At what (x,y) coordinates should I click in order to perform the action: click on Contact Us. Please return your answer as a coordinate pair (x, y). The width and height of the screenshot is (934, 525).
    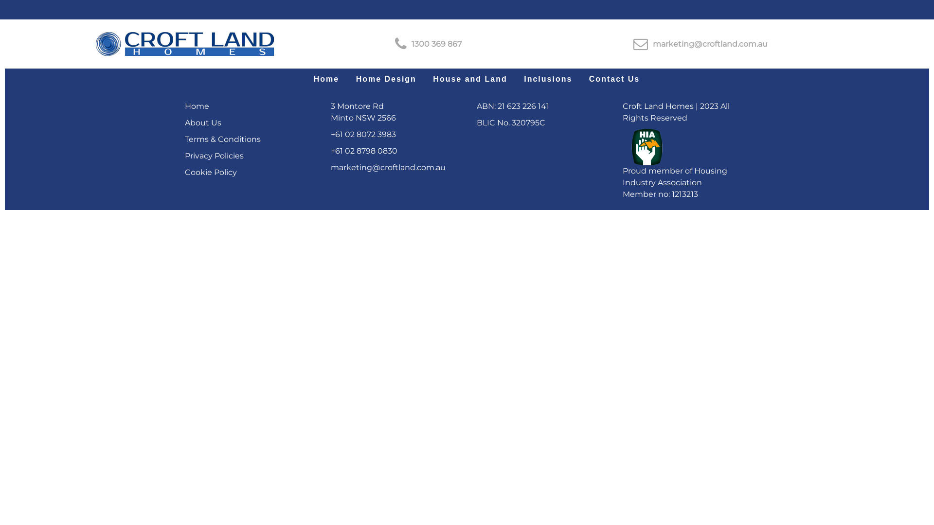
    Looking at the image, I should click on (614, 81).